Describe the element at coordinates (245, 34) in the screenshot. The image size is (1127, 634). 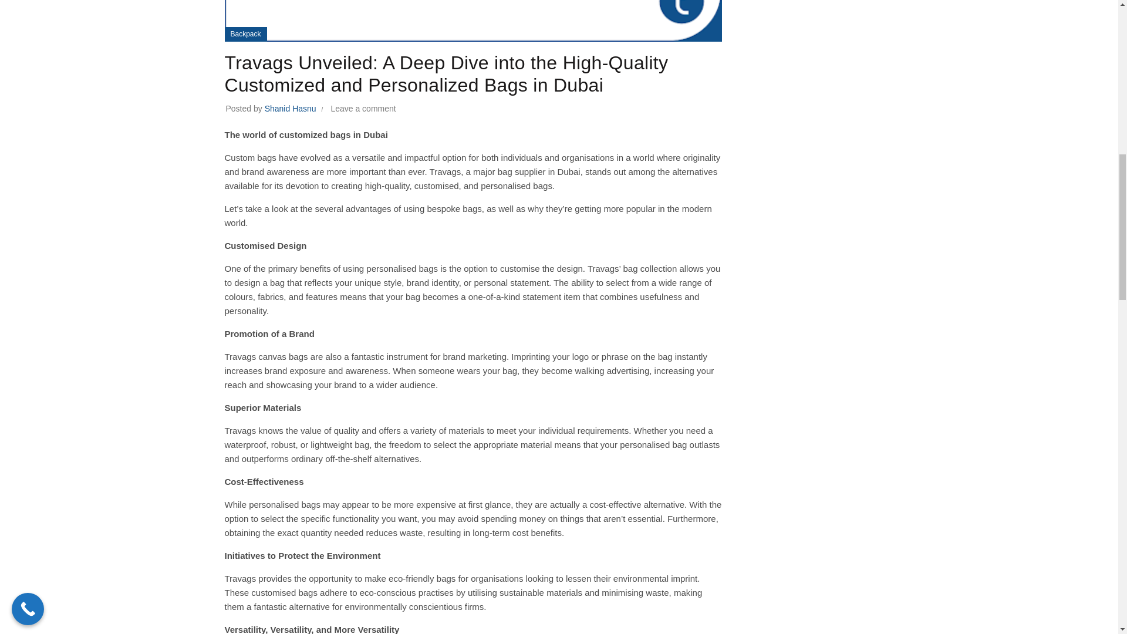
I see `Backpack` at that location.